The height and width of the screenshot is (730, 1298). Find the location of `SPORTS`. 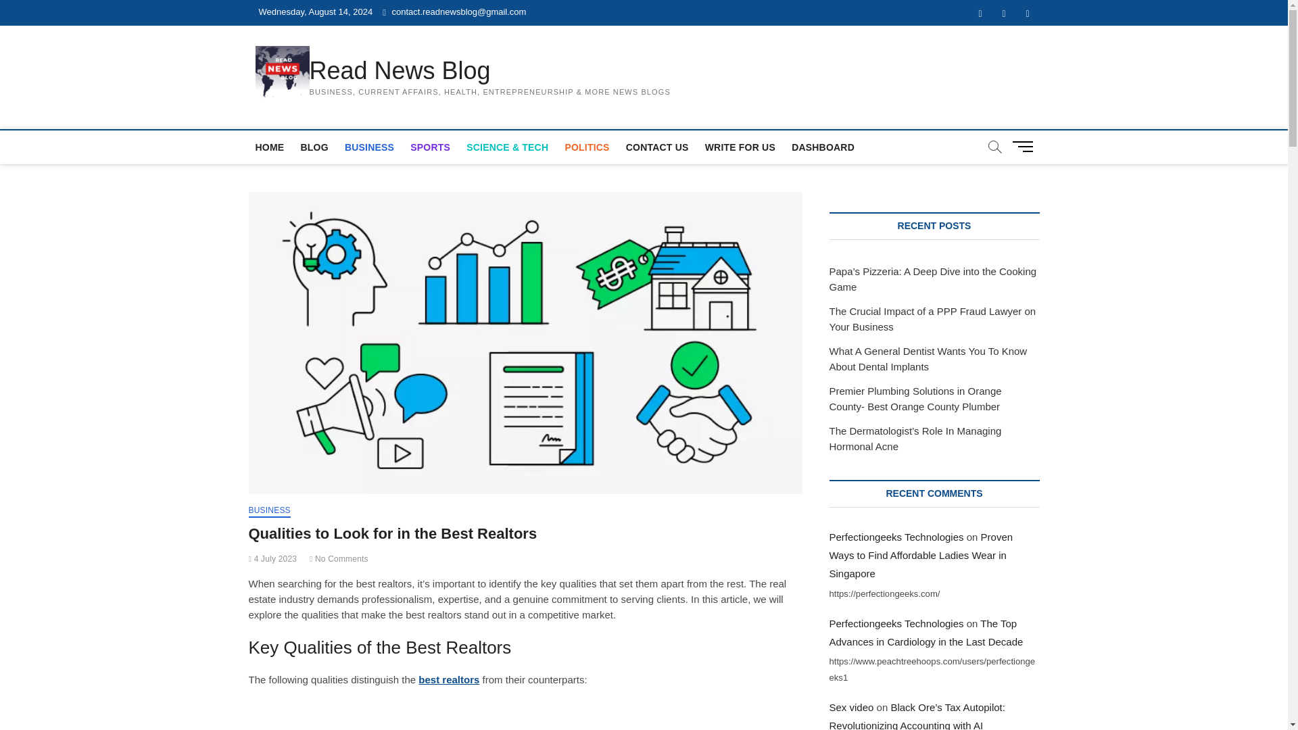

SPORTS is located at coordinates (430, 147).